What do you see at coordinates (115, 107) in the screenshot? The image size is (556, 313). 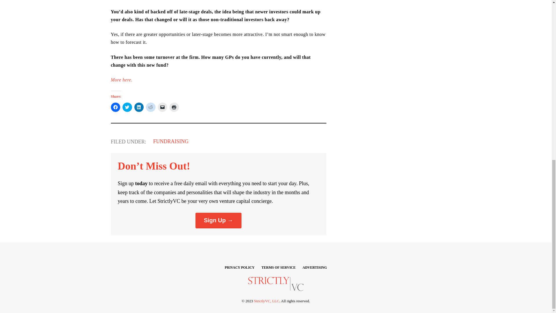 I see `Click to share on Facebook` at bounding box center [115, 107].